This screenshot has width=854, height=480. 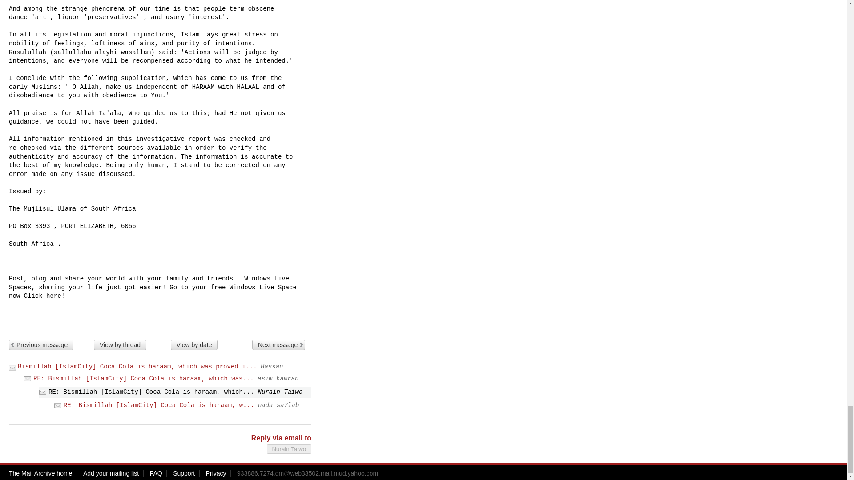 I want to click on  Nurain Taiwo , so click(x=289, y=449).